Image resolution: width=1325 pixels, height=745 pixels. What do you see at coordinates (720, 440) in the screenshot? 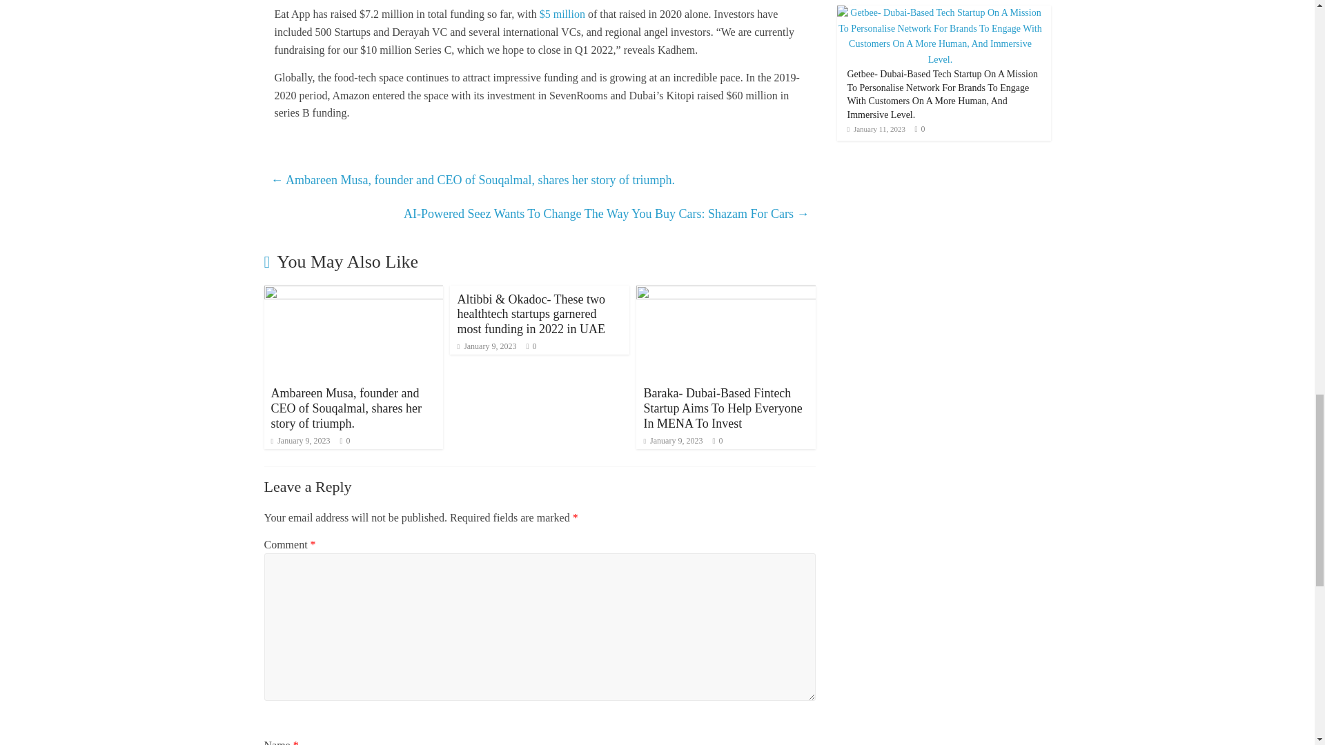
I see `0` at bounding box center [720, 440].